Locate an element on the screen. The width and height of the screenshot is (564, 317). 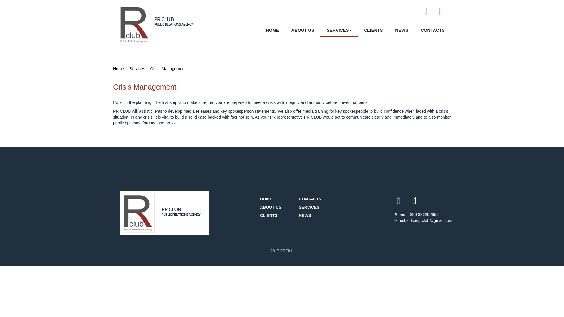
CONTACTS is located at coordinates (315, 199).